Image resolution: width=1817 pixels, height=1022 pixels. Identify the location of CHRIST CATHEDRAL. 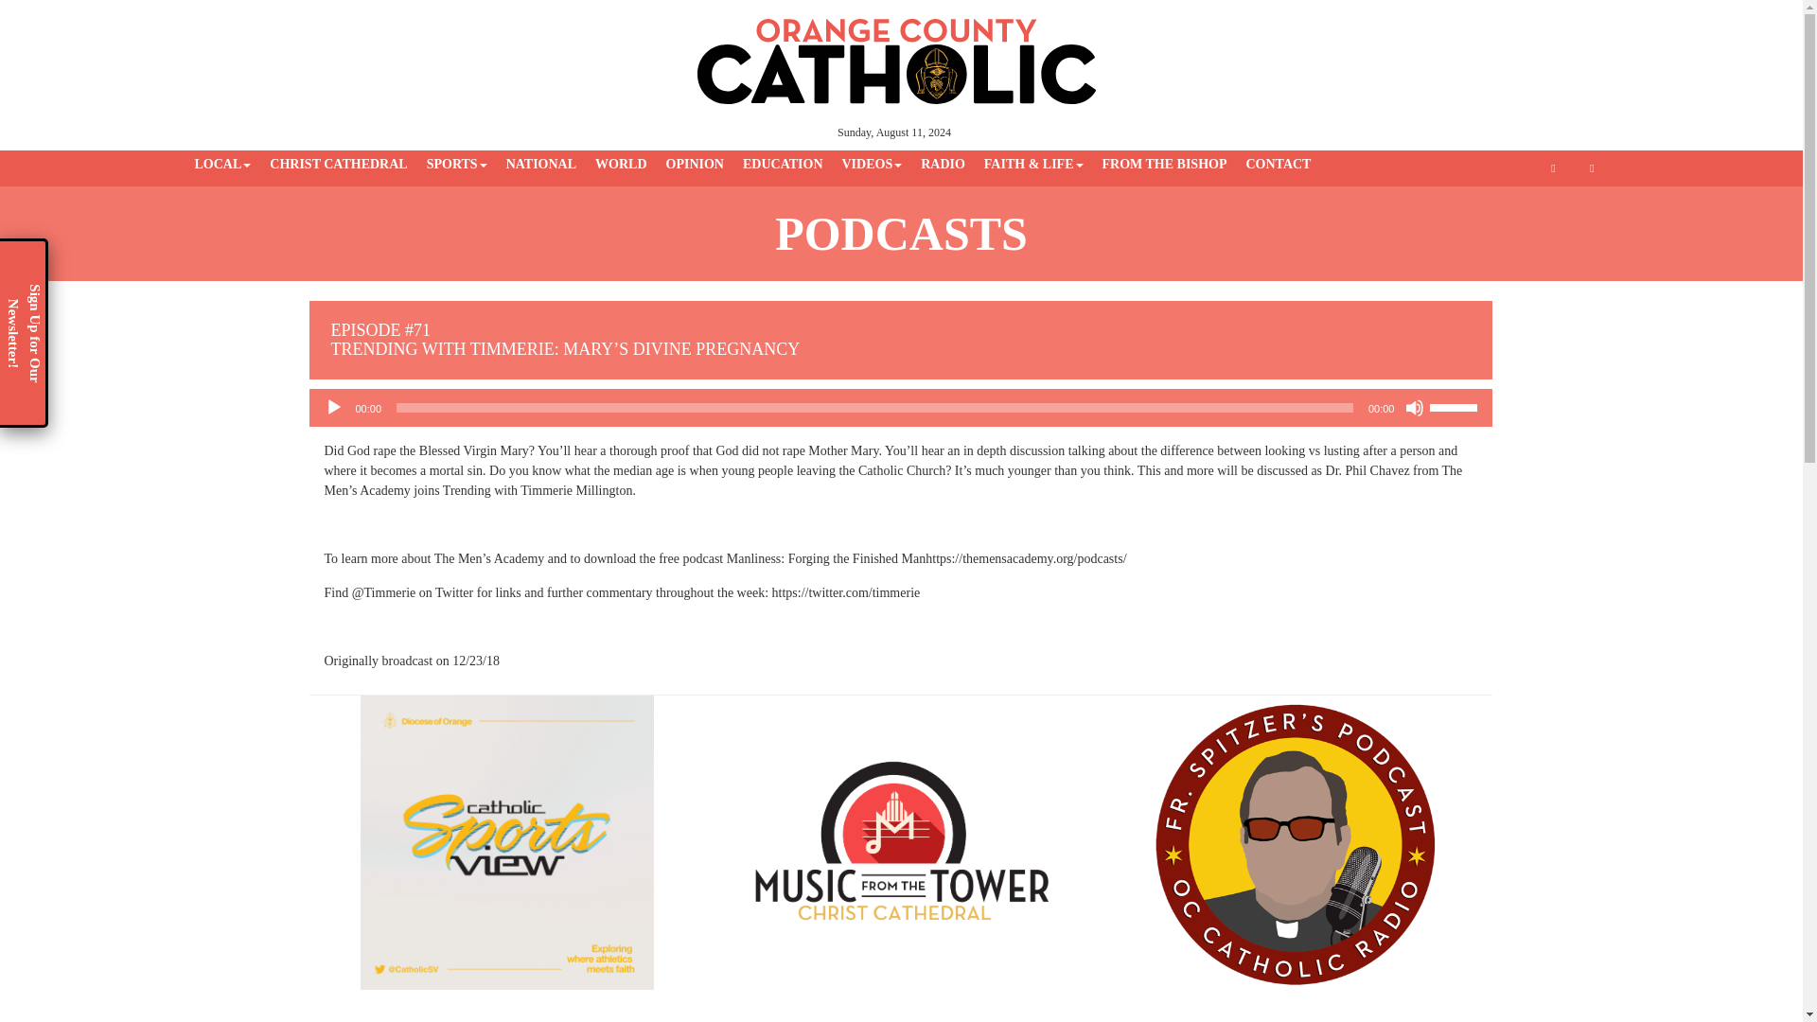
(337, 165).